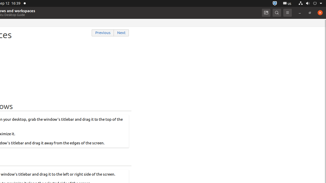 Image resolution: width=326 pixels, height=183 pixels. I want to click on Minimize, so click(300, 13).